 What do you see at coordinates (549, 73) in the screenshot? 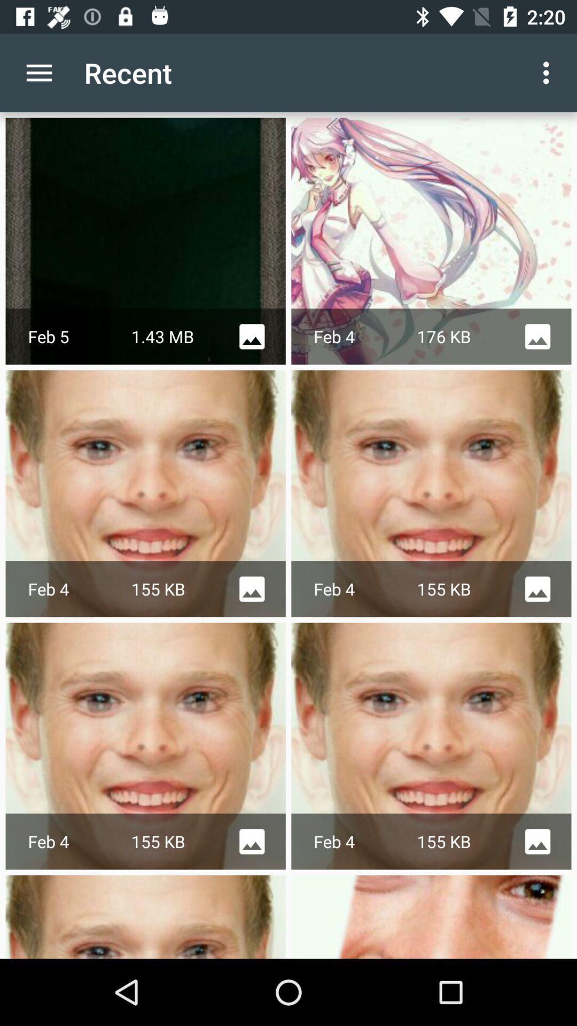
I see `launch the icon to the right of the recent icon` at bounding box center [549, 73].